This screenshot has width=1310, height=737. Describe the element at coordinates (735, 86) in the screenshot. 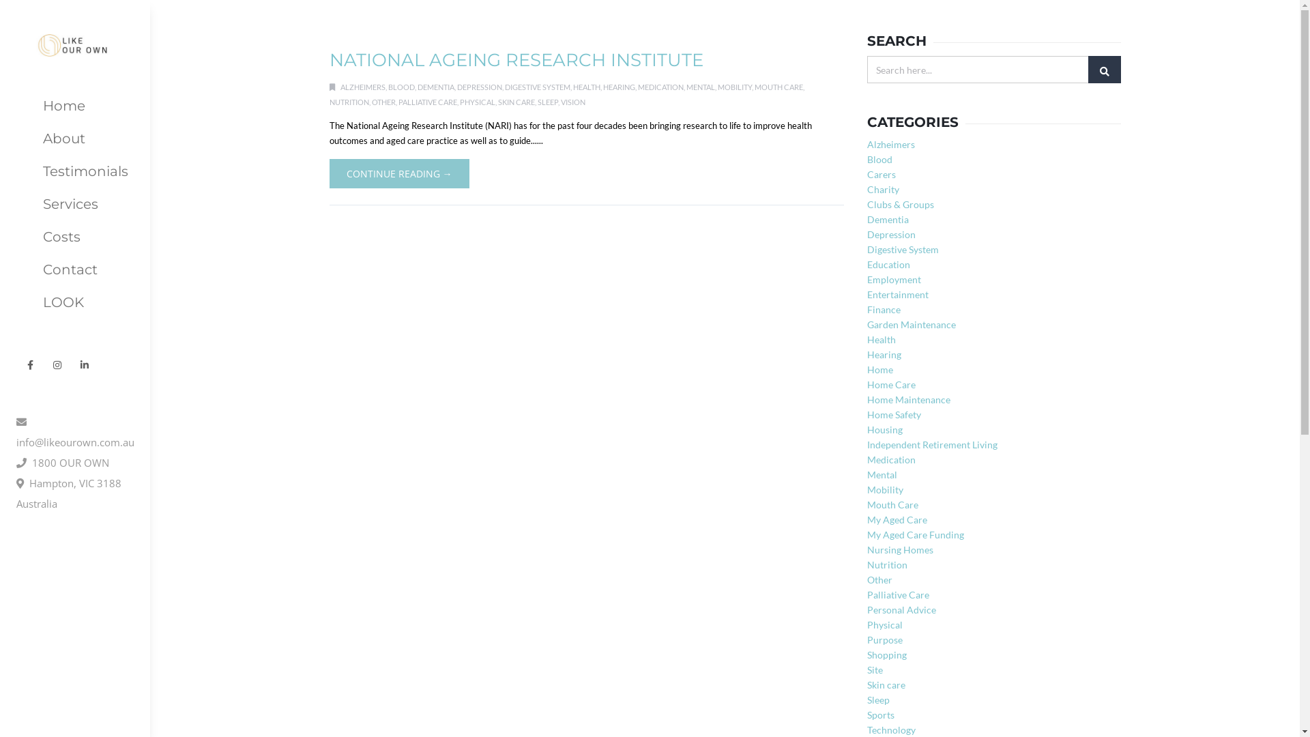

I see `MOBILITY` at that location.